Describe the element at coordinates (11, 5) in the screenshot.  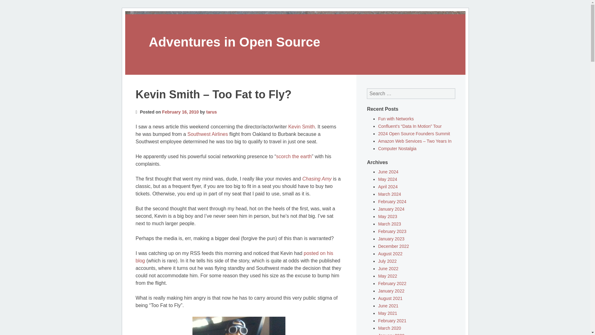
I see `Search` at that location.